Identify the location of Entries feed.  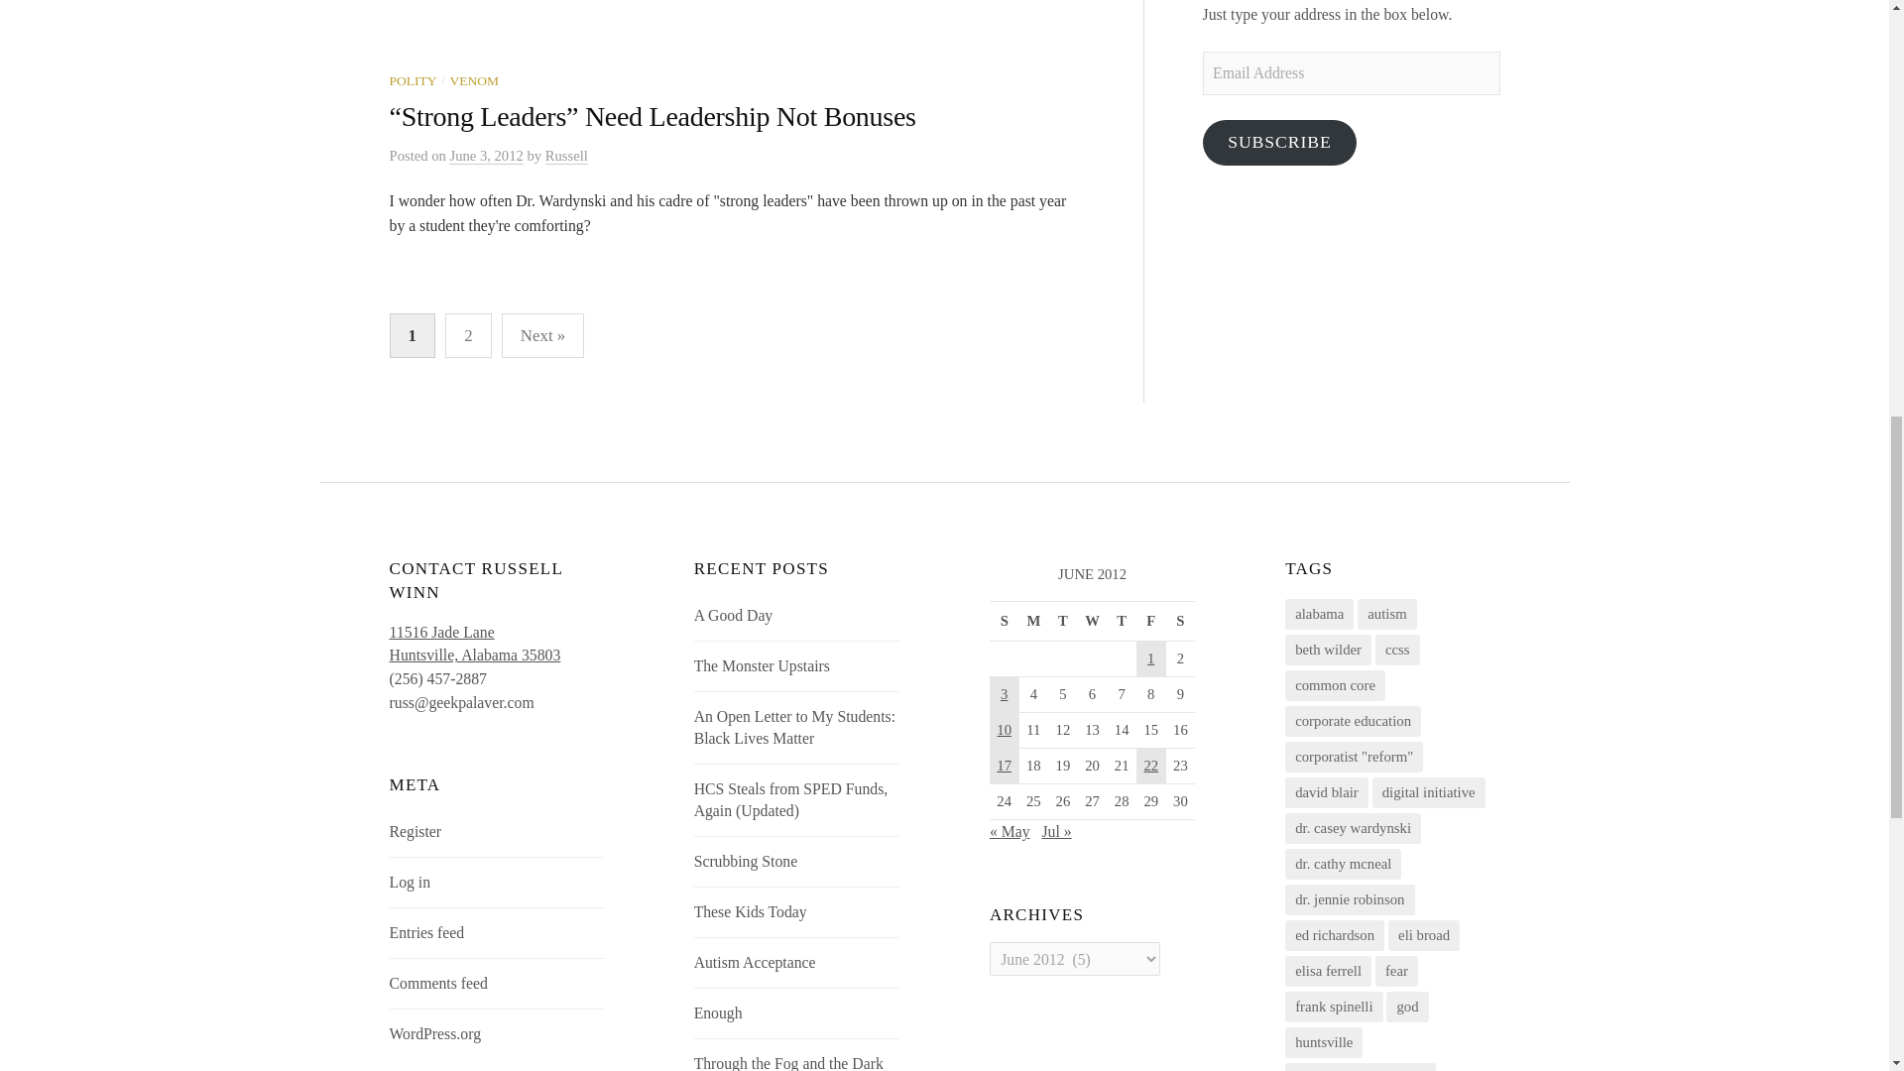
(426, 932).